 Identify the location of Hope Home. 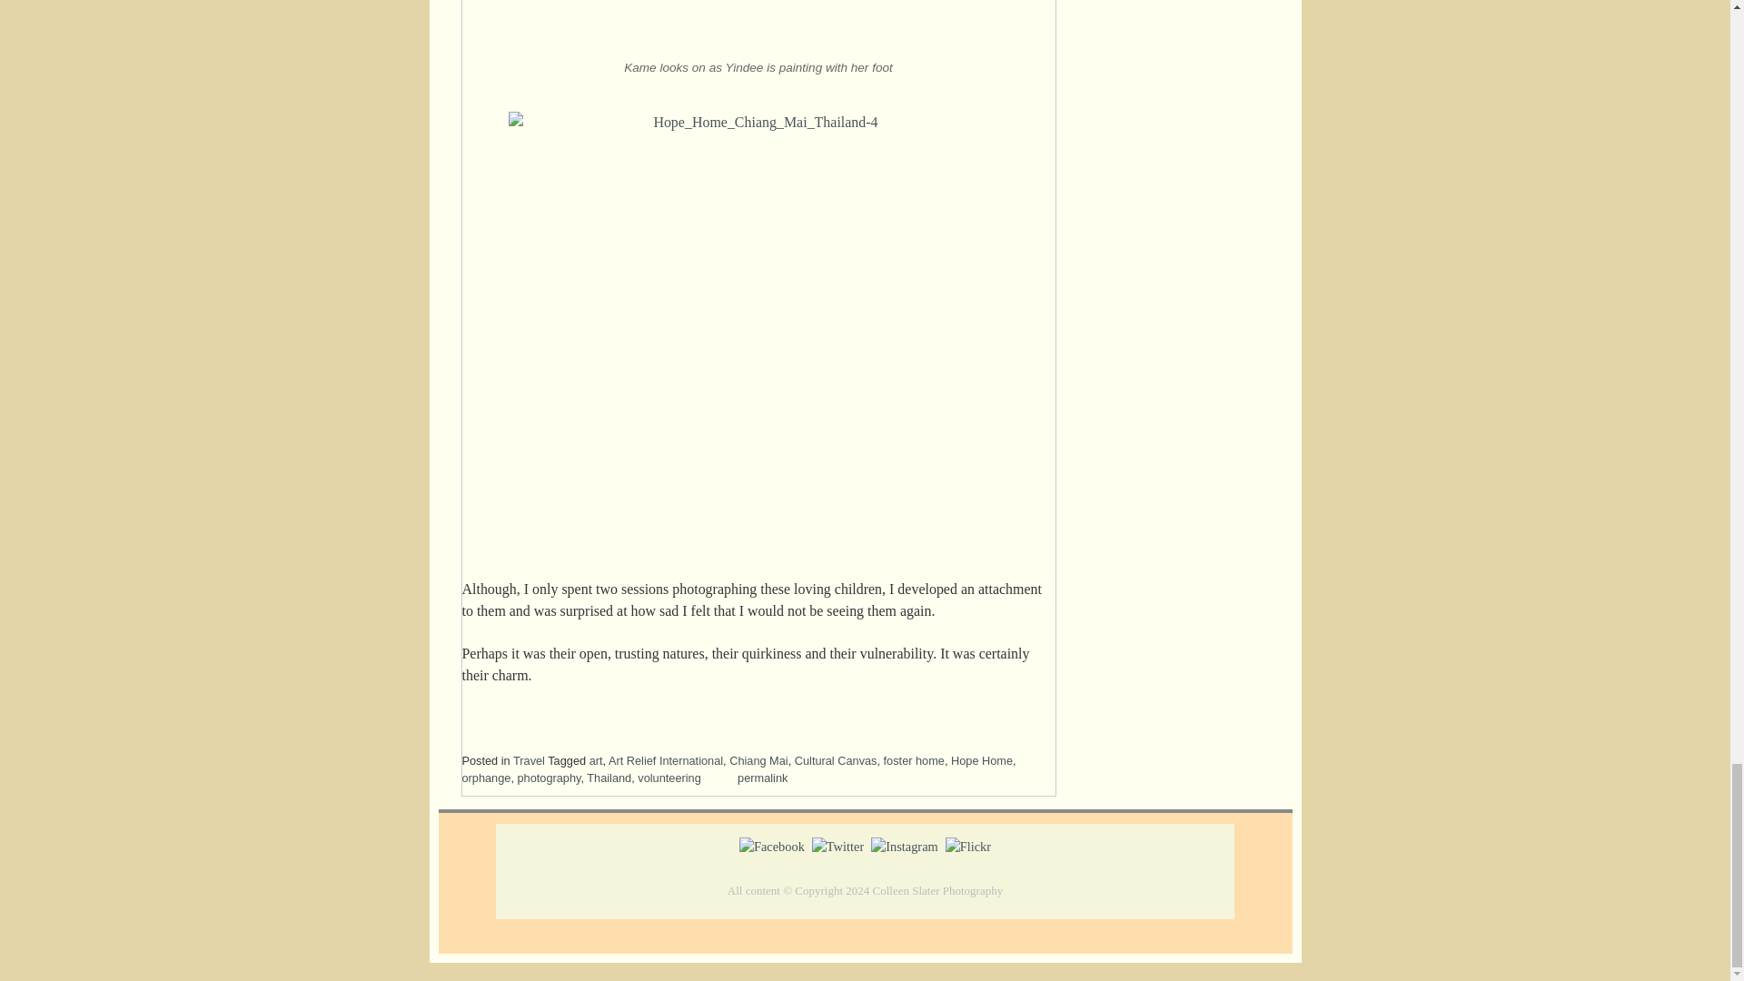
(981, 760).